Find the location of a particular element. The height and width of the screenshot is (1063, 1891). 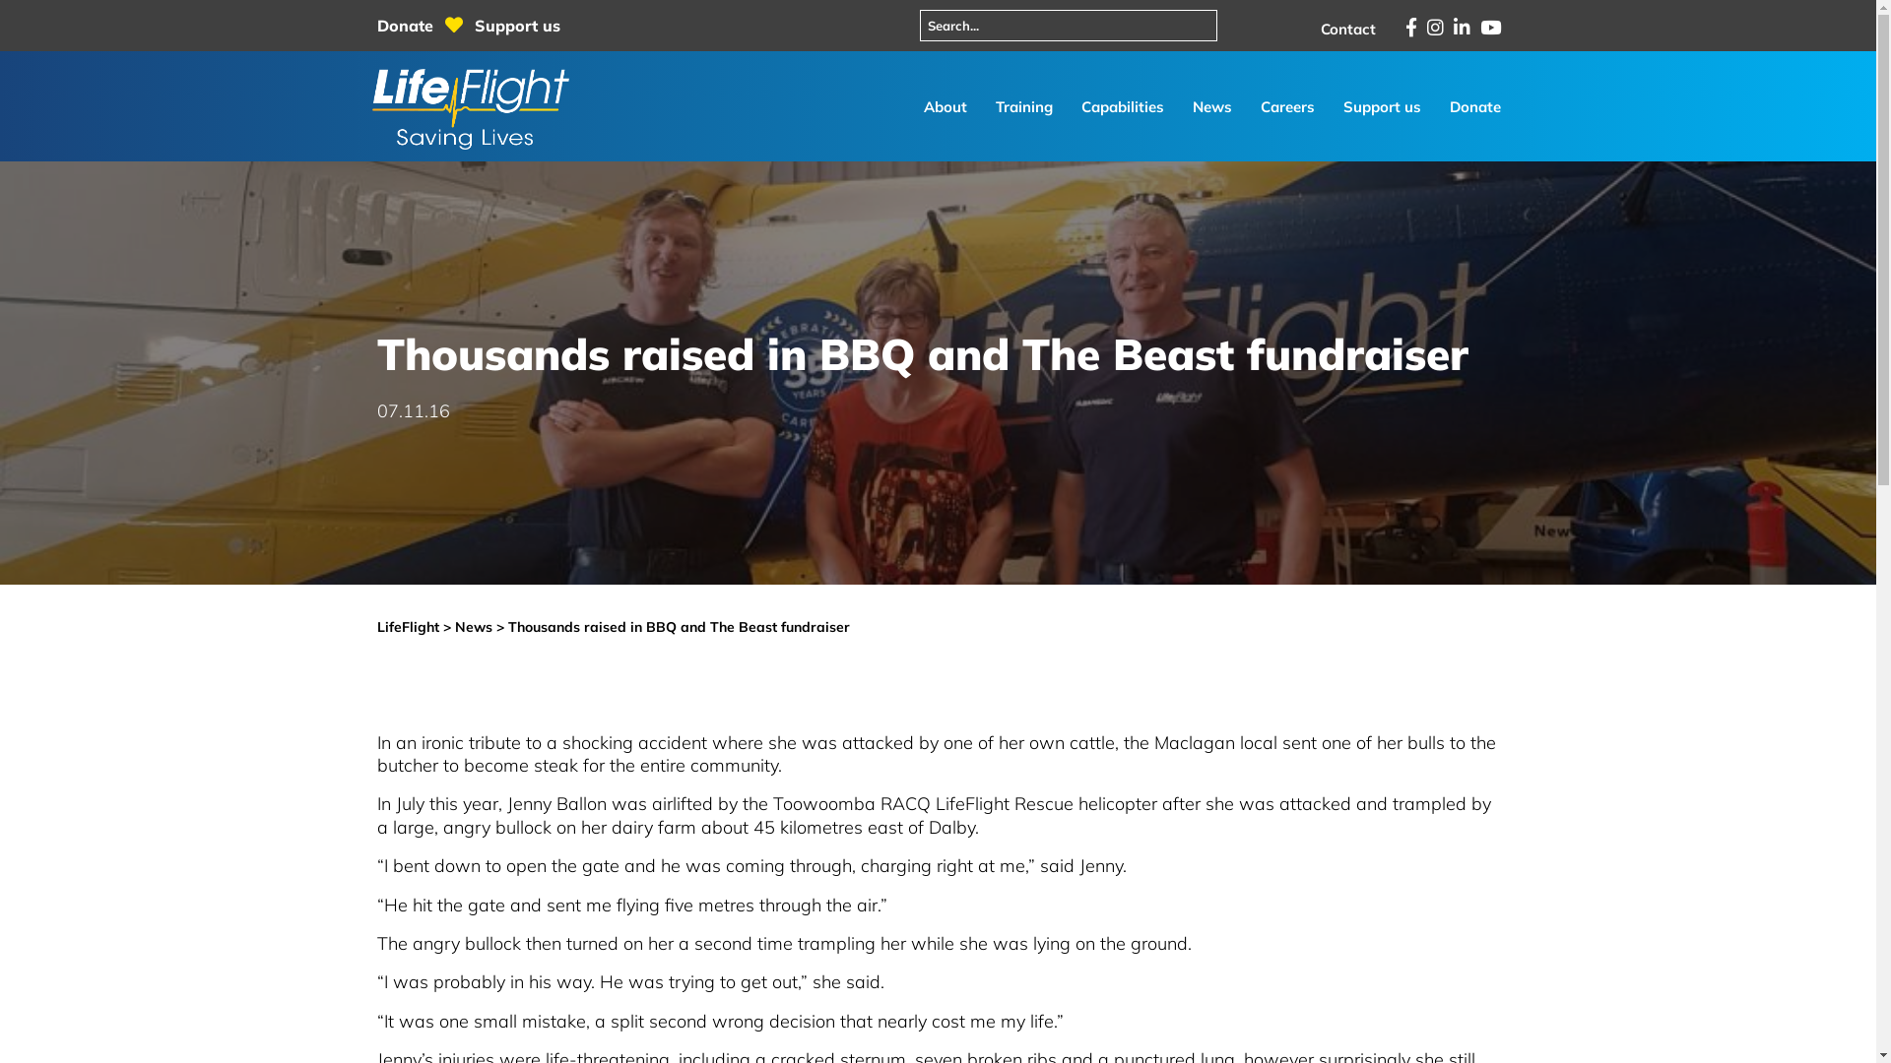

Follow on Instagram is located at coordinates (1434, 28).